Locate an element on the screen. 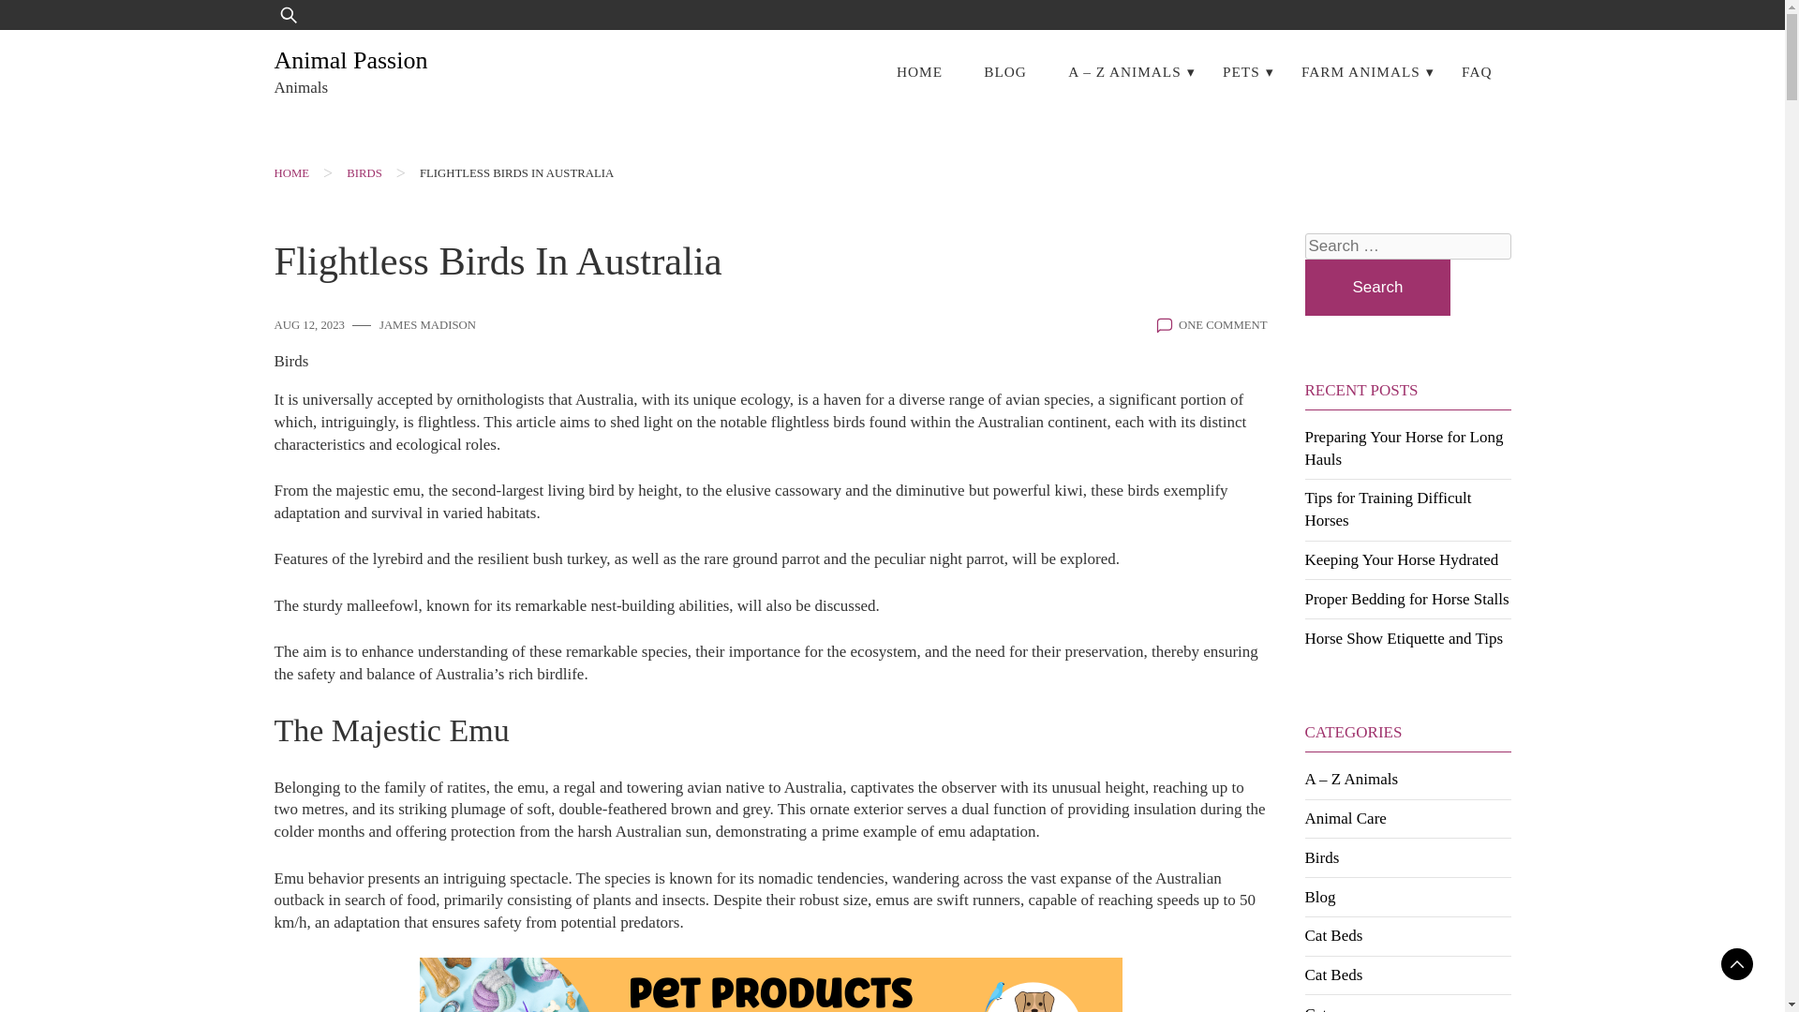  FARM ANIMALS is located at coordinates (1360, 71).